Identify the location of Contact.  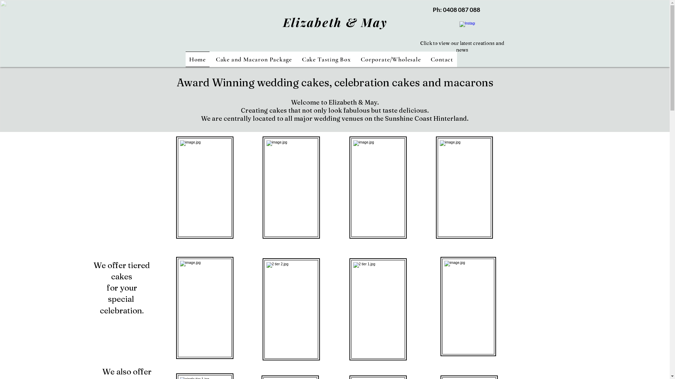
(442, 59).